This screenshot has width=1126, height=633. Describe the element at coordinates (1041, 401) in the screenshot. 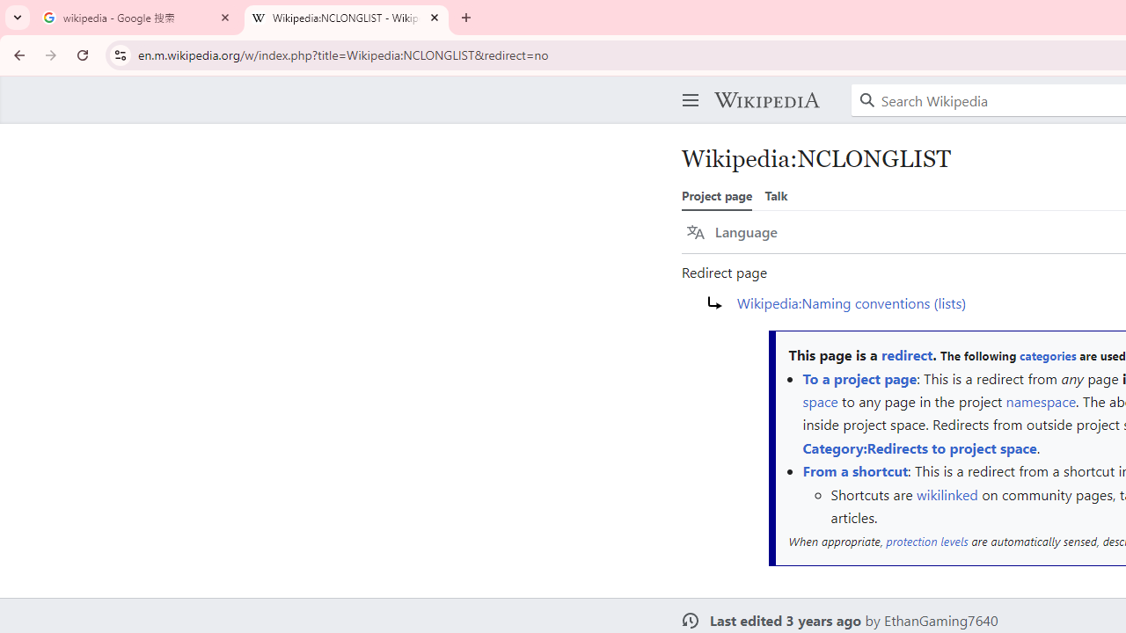

I see `namespace` at that location.